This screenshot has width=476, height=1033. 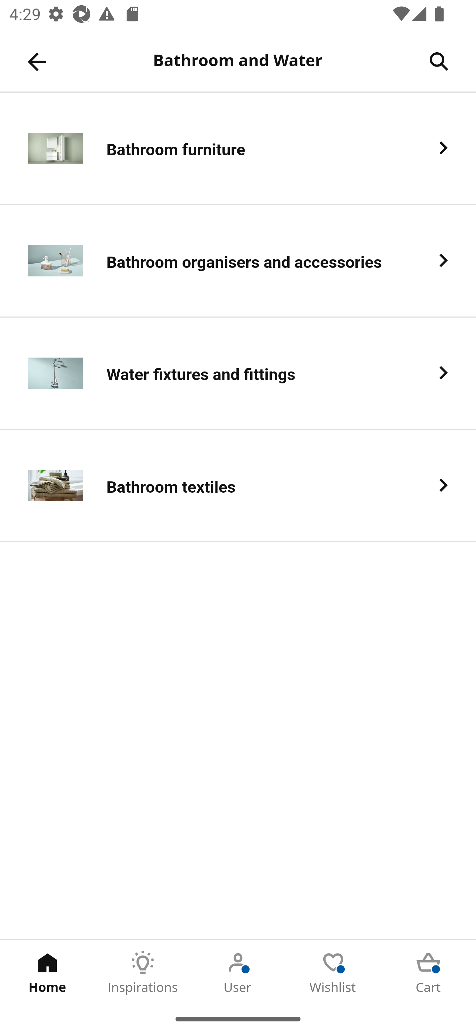 I want to click on Wishlist
Tab 4 of 5, so click(x=333, y=972).